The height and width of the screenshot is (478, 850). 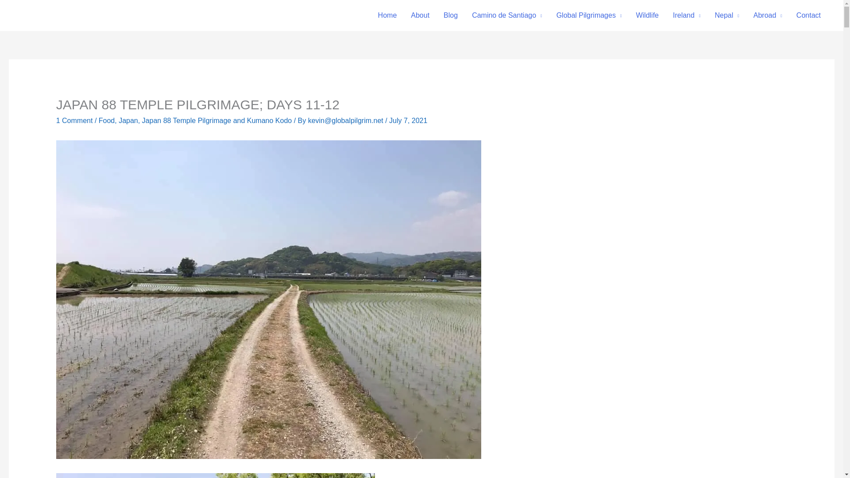 I want to click on Ireland, so click(x=686, y=15).